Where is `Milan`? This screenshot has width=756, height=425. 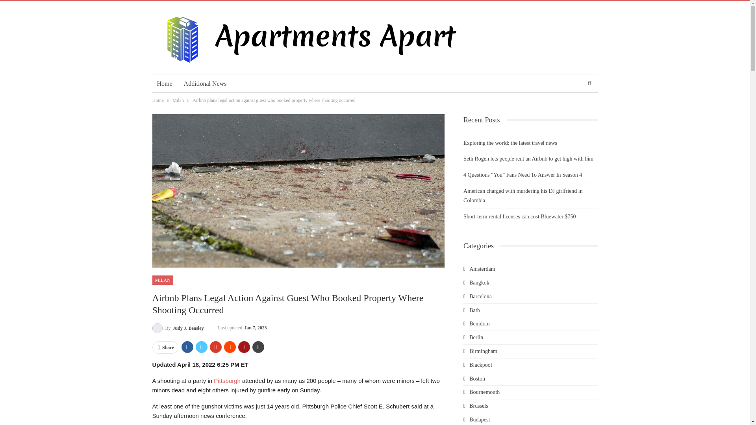 Milan is located at coordinates (178, 100).